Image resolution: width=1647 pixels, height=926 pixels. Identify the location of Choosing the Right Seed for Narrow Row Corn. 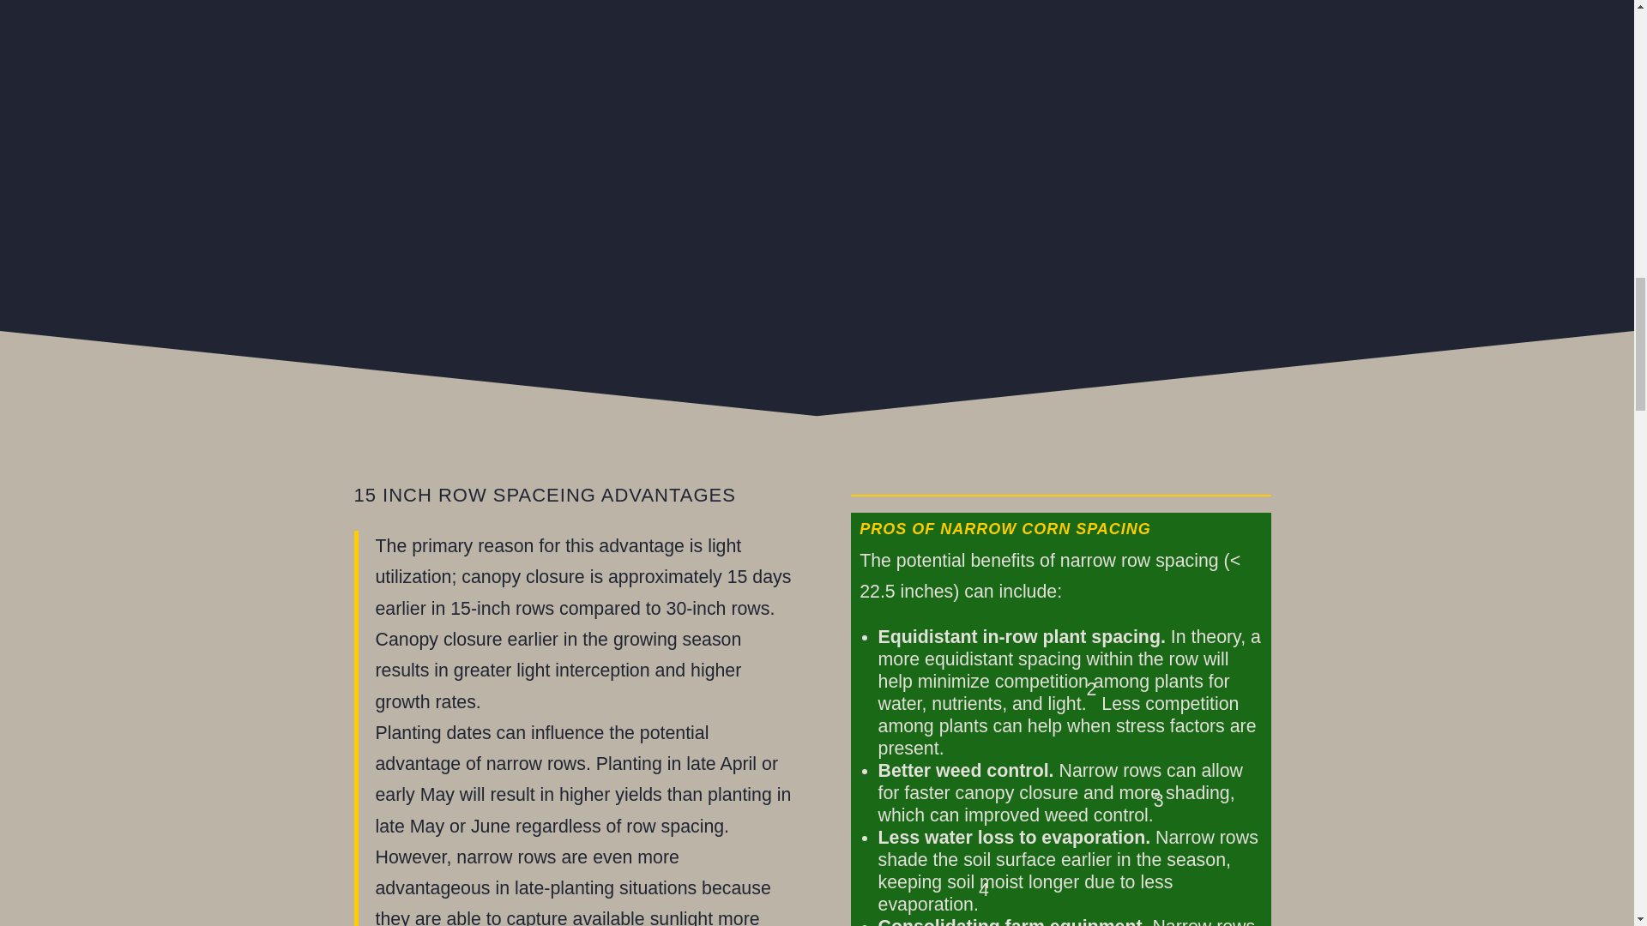
(1060, 153).